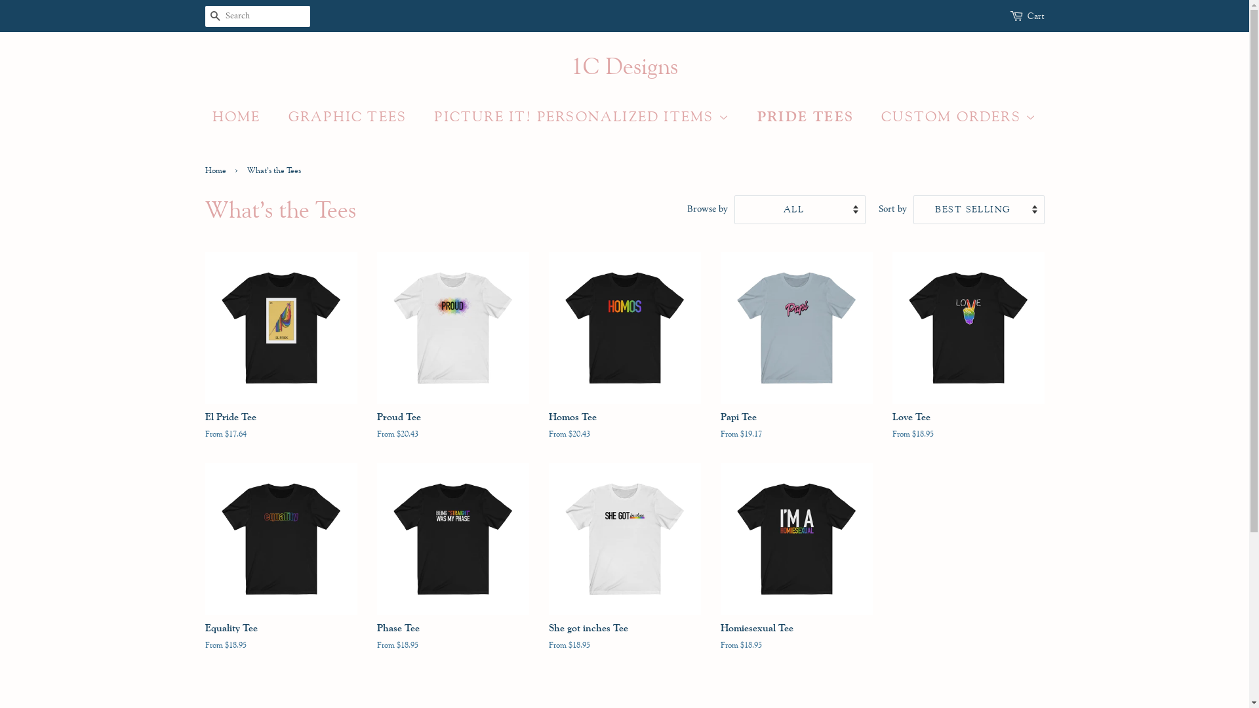  I want to click on Homos Tee
From $20.43, so click(624, 358).